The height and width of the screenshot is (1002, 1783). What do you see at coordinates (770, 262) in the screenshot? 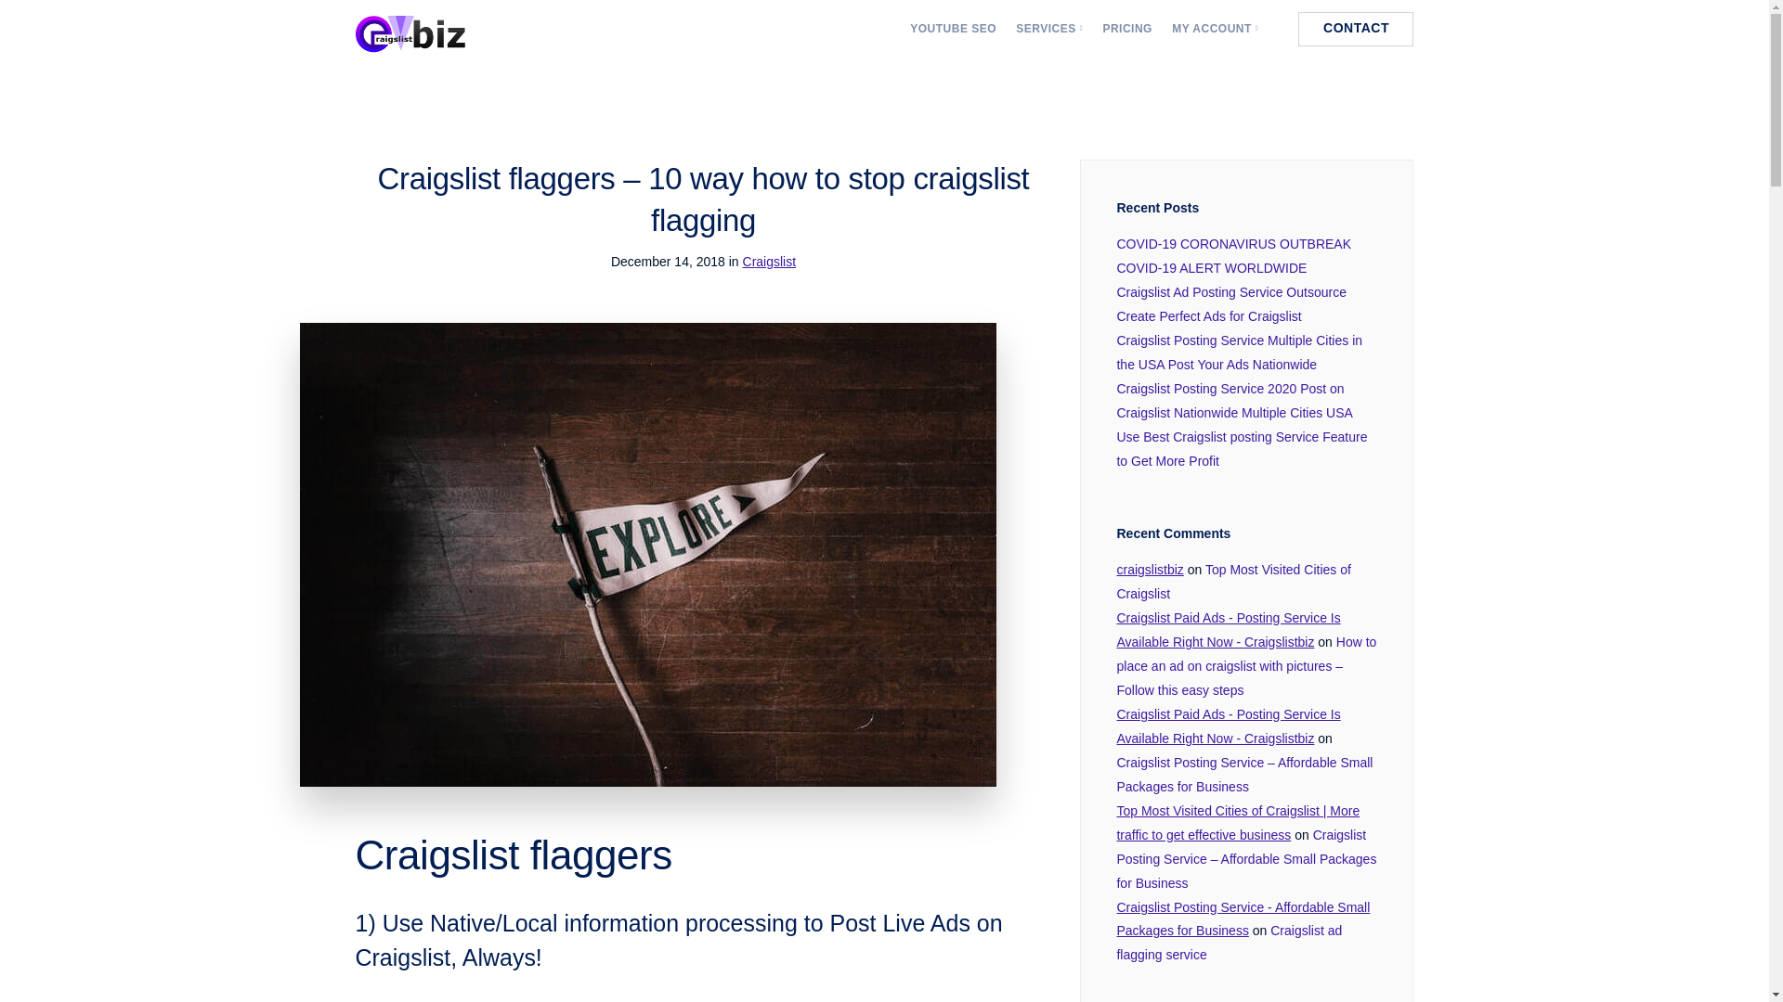
I see `Craigslist` at bounding box center [770, 262].